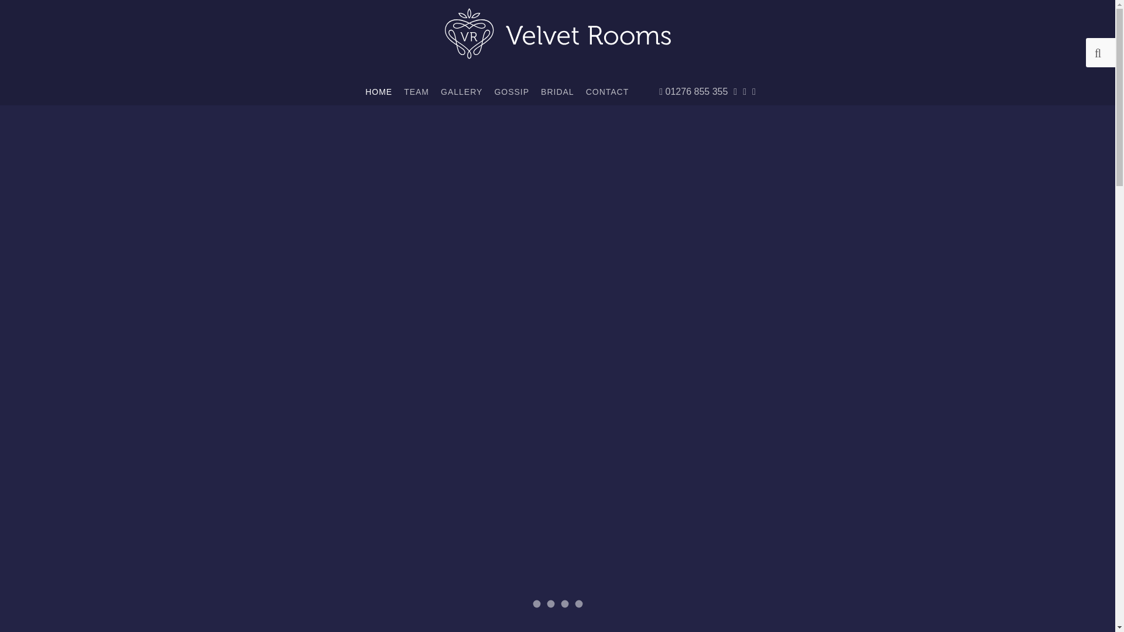 Image resolution: width=1124 pixels, height=632 pixels. I want to click on VIP Blow-dry Club, so click(551, 605).